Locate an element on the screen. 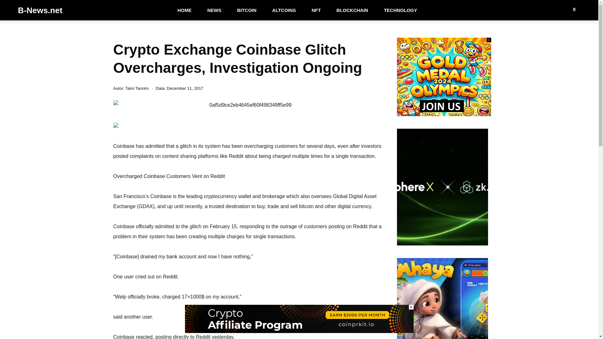  TECHNOLOGY is located at coordinates (400, 10).